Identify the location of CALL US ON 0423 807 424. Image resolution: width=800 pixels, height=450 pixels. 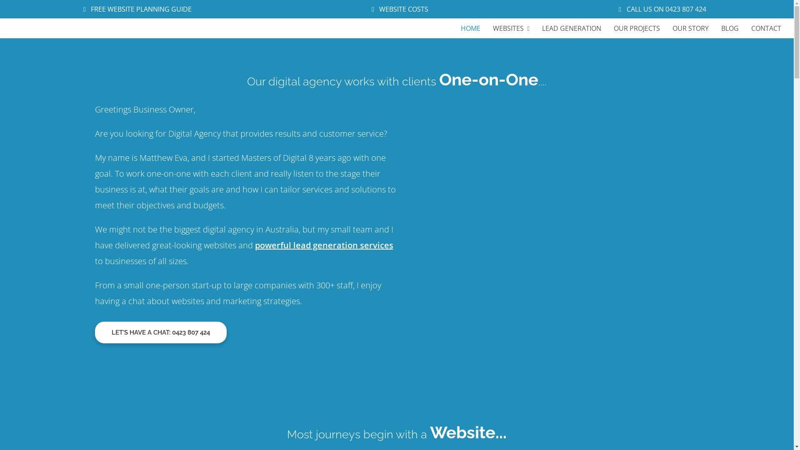
(662, 9).